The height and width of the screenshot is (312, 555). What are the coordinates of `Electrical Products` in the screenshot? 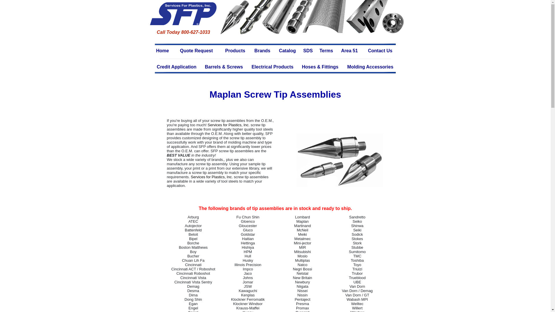 It's located at (272, 67).